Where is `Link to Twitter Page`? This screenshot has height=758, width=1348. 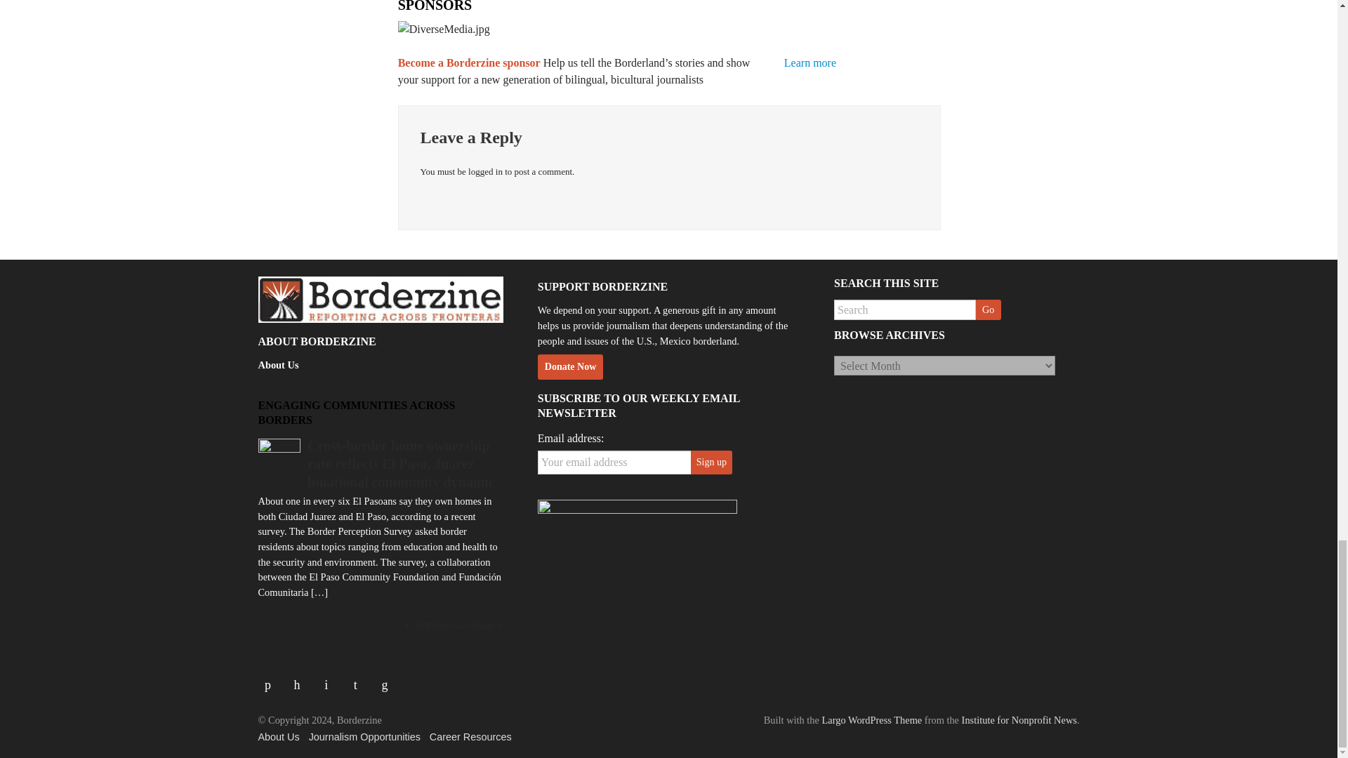
Link to Twitter Page is located at coordinates (302, 679).